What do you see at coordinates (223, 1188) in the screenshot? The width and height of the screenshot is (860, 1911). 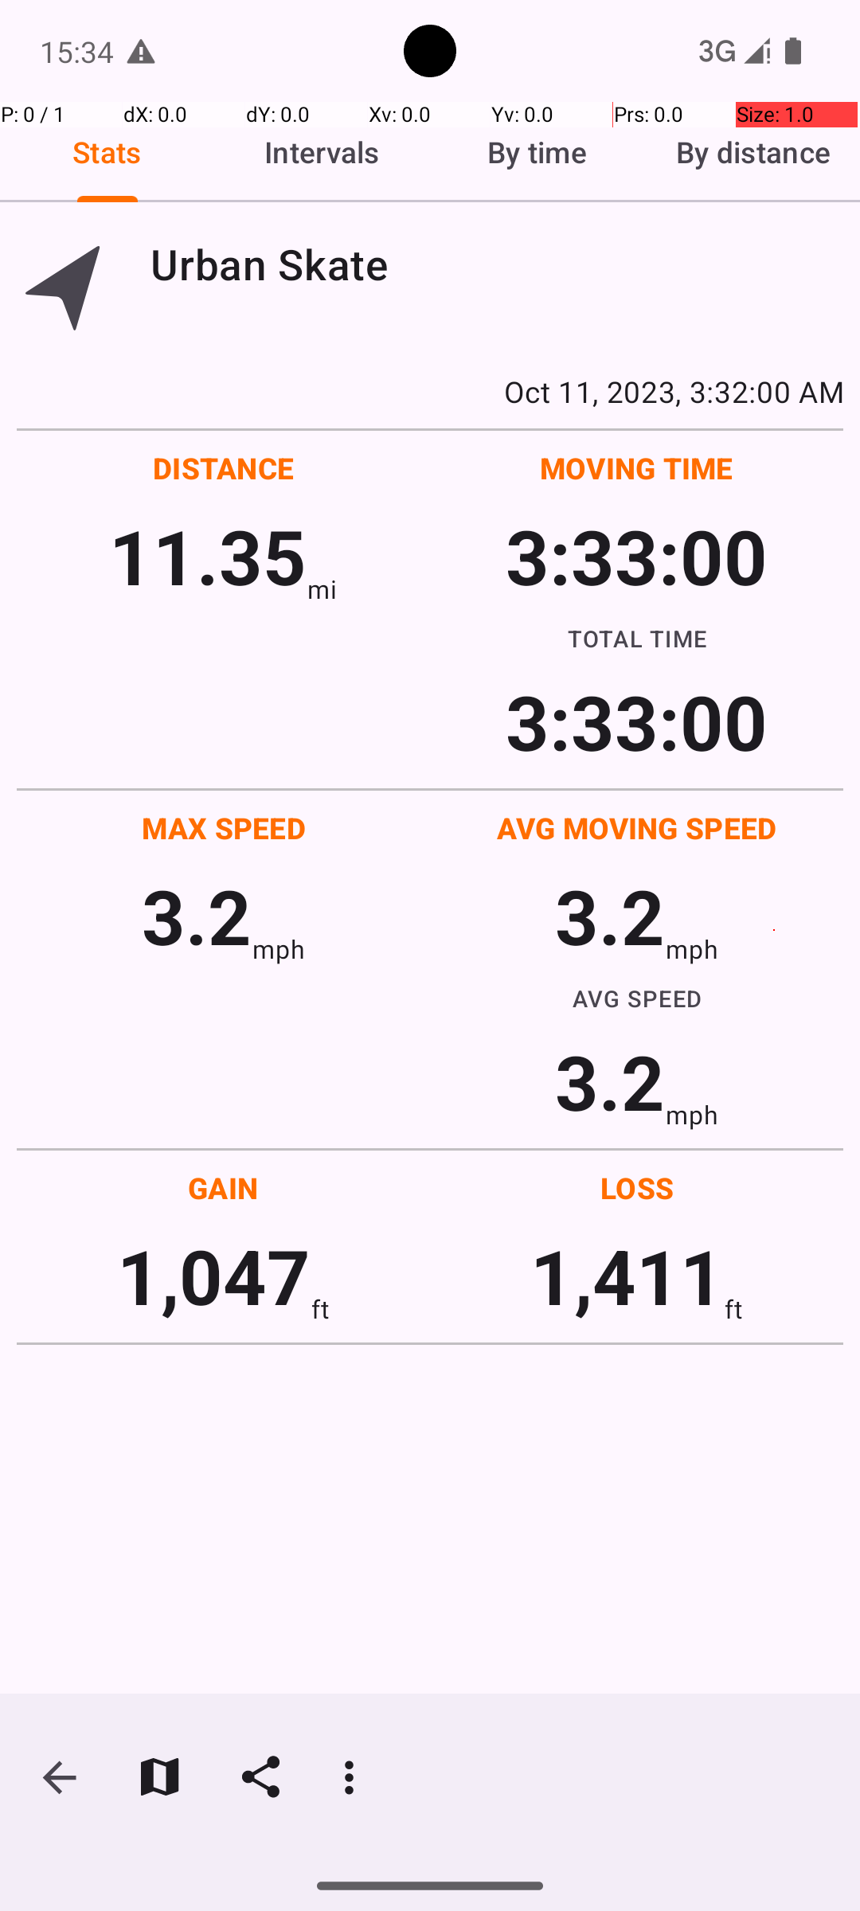 I see `GAIN` at bounding box center [223, 1188].